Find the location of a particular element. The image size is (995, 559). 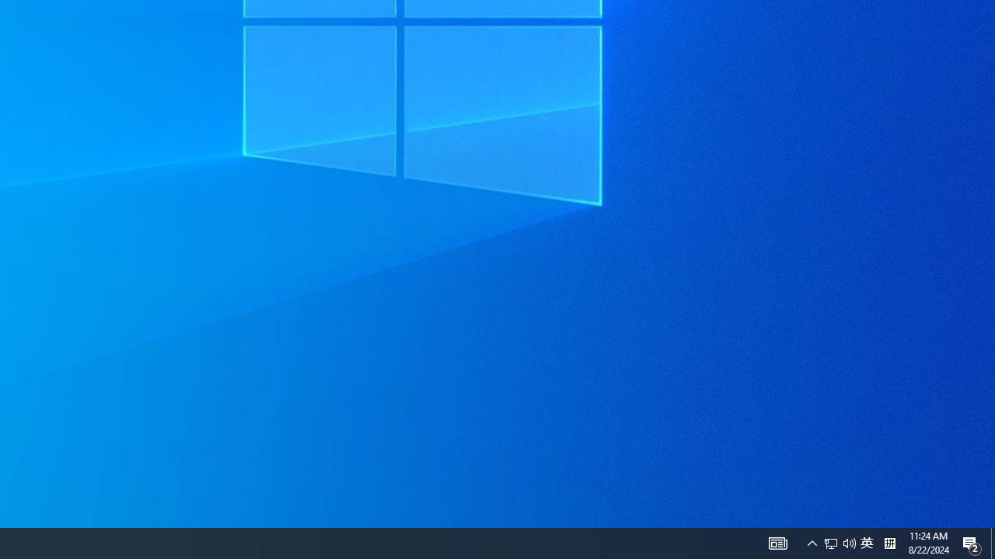

AutomationID: 4105 is located at coordinates (867, 543).